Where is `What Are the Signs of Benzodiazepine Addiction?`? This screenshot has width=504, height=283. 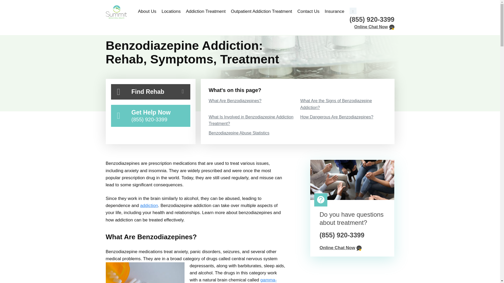 What Are the Signs of Benzodiazepine Addiction? is located at coordinates (343, 104).